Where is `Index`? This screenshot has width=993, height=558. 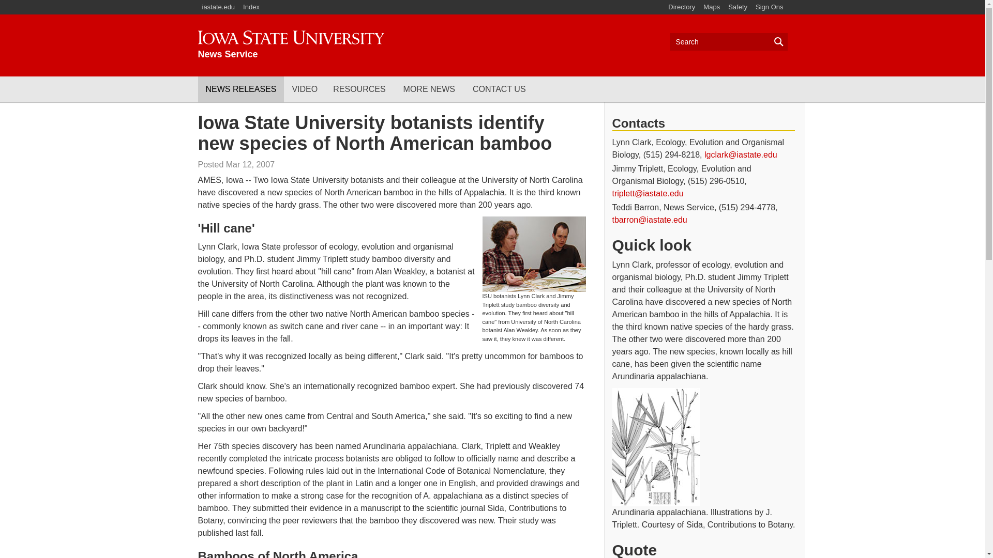
Index is located at coordinates (682, 7).